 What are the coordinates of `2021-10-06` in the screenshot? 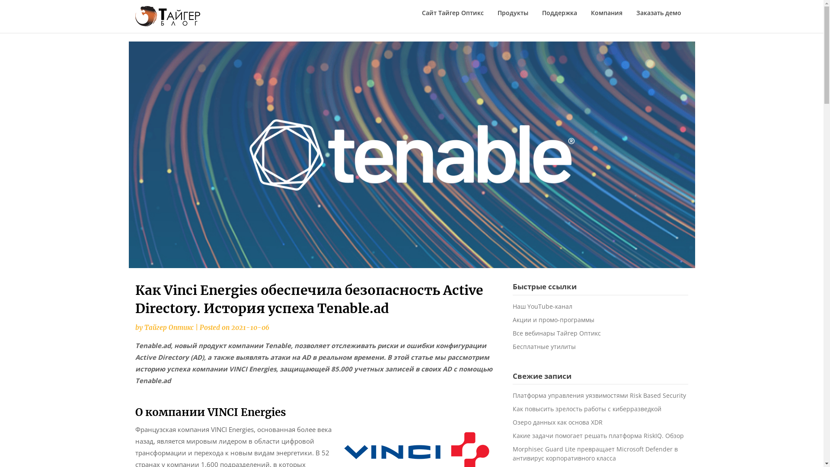 It's located at (250, 327).